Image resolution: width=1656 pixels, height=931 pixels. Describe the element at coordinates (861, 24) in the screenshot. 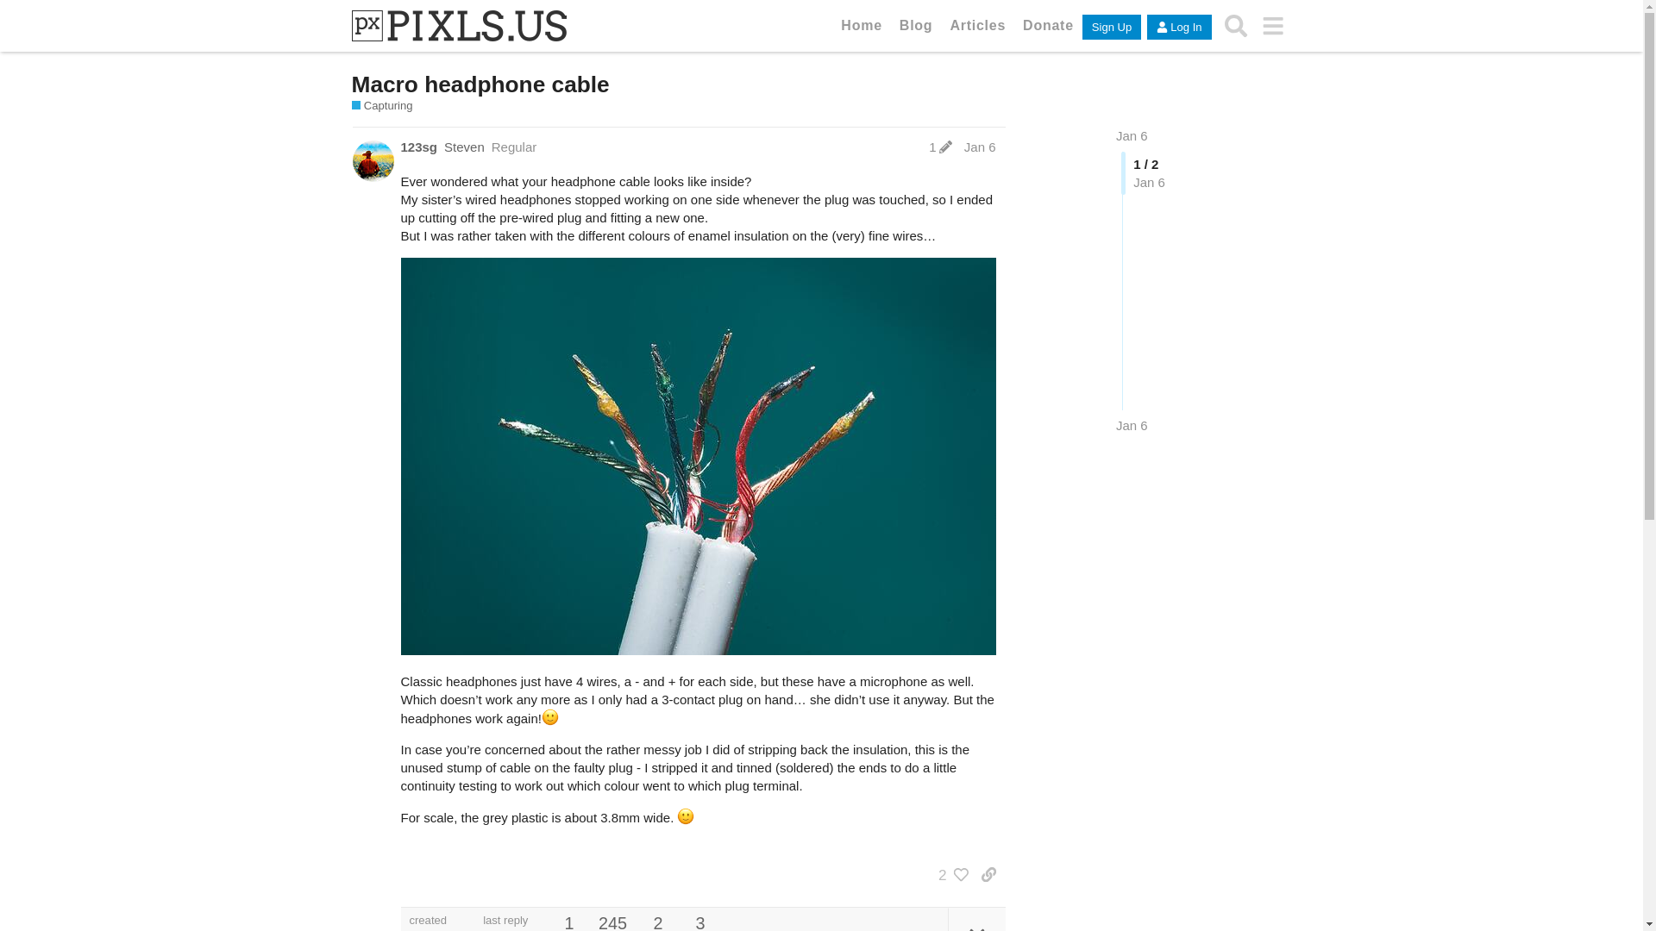

I see `Back to the PIXLS.US website` at that location.